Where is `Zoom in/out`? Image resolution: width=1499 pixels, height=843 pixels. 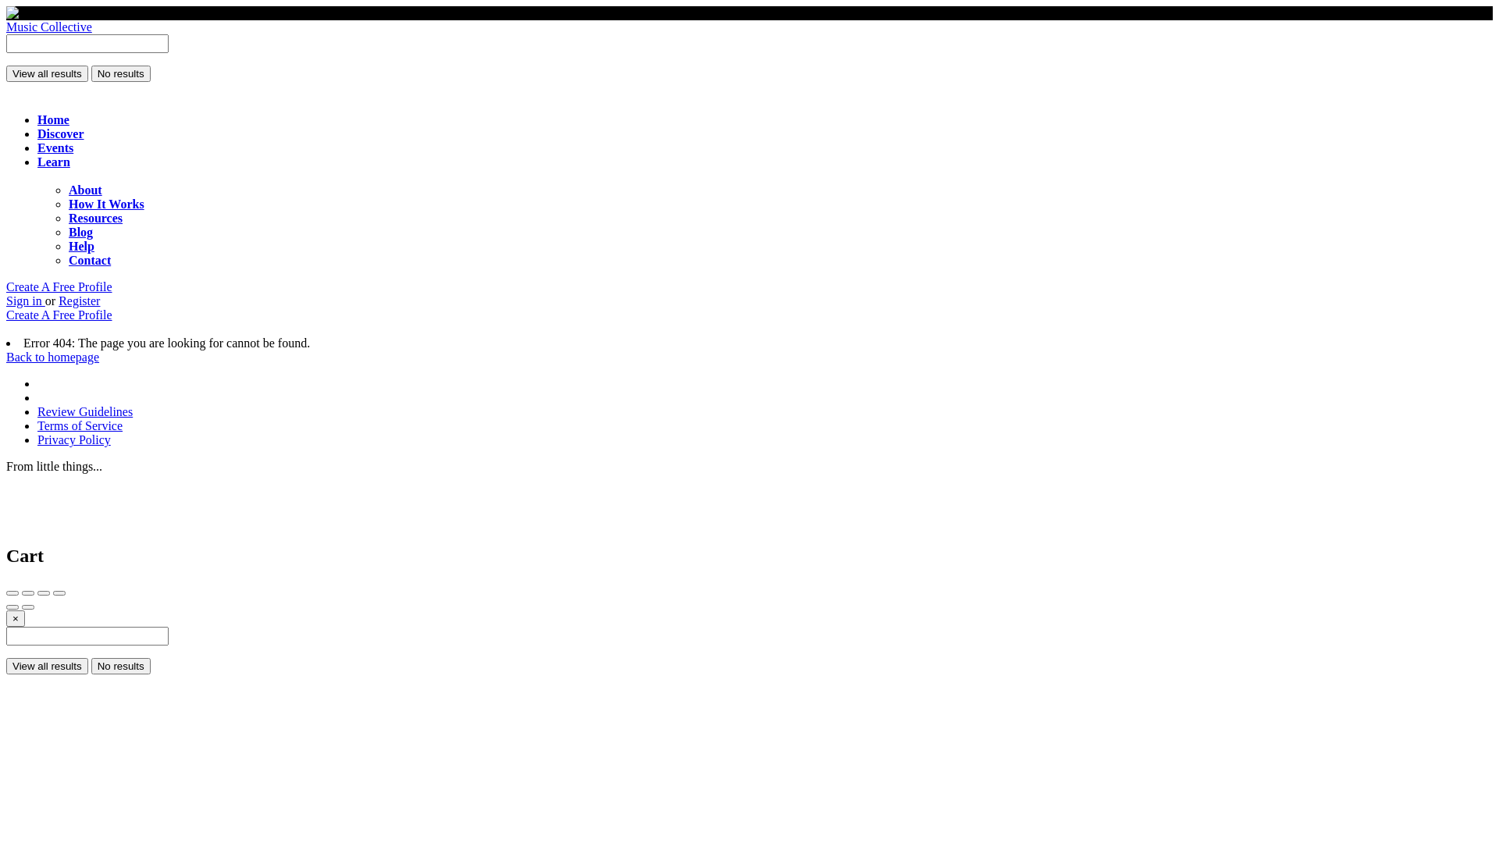 Zoom in/out is located at coordinates (59, 593).